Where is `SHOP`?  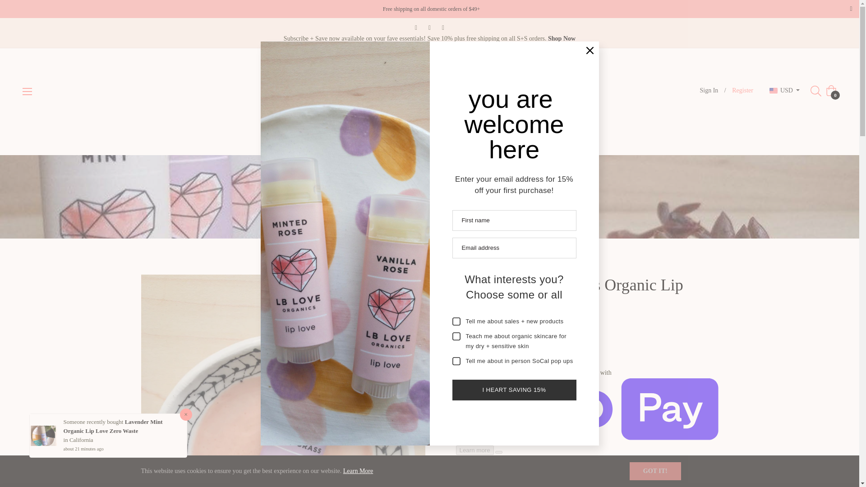
SHOP is located at coordinates (290, 140).